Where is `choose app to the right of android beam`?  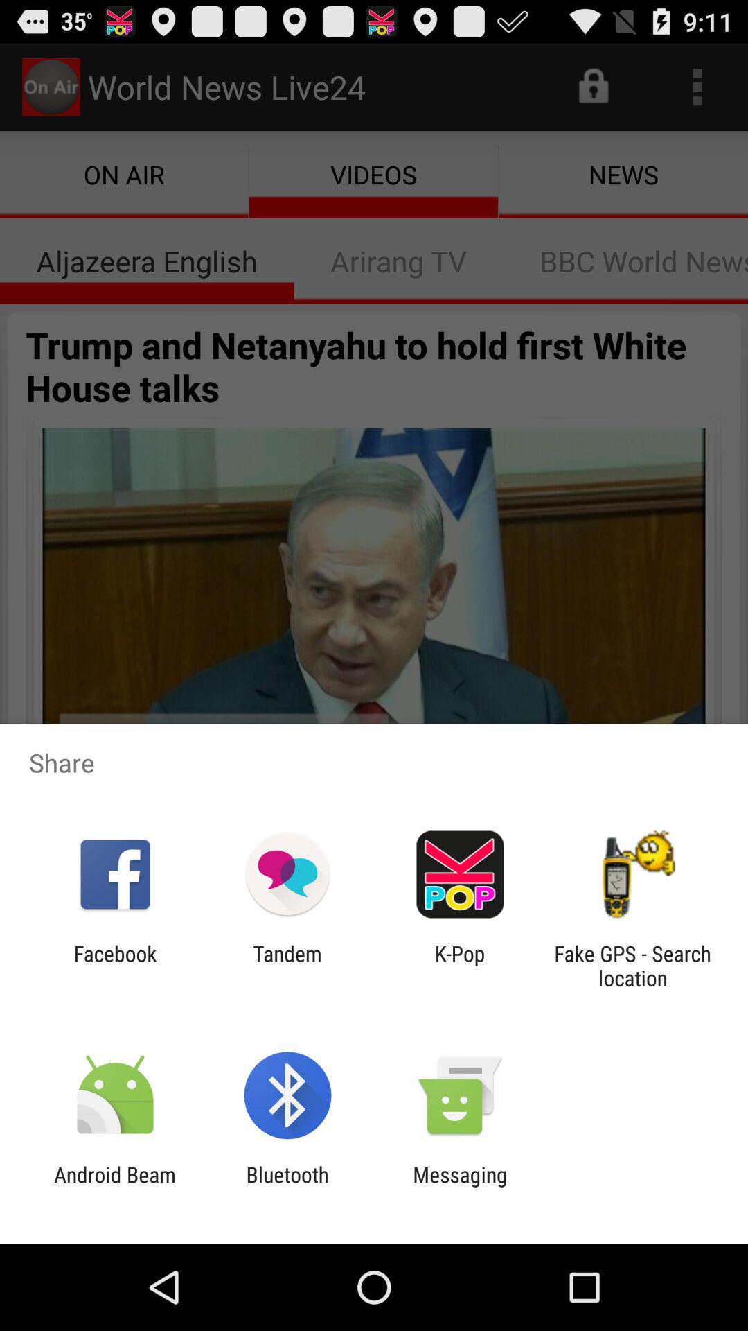
choose app to the right of android beam is located at coordinates (287, 1187).